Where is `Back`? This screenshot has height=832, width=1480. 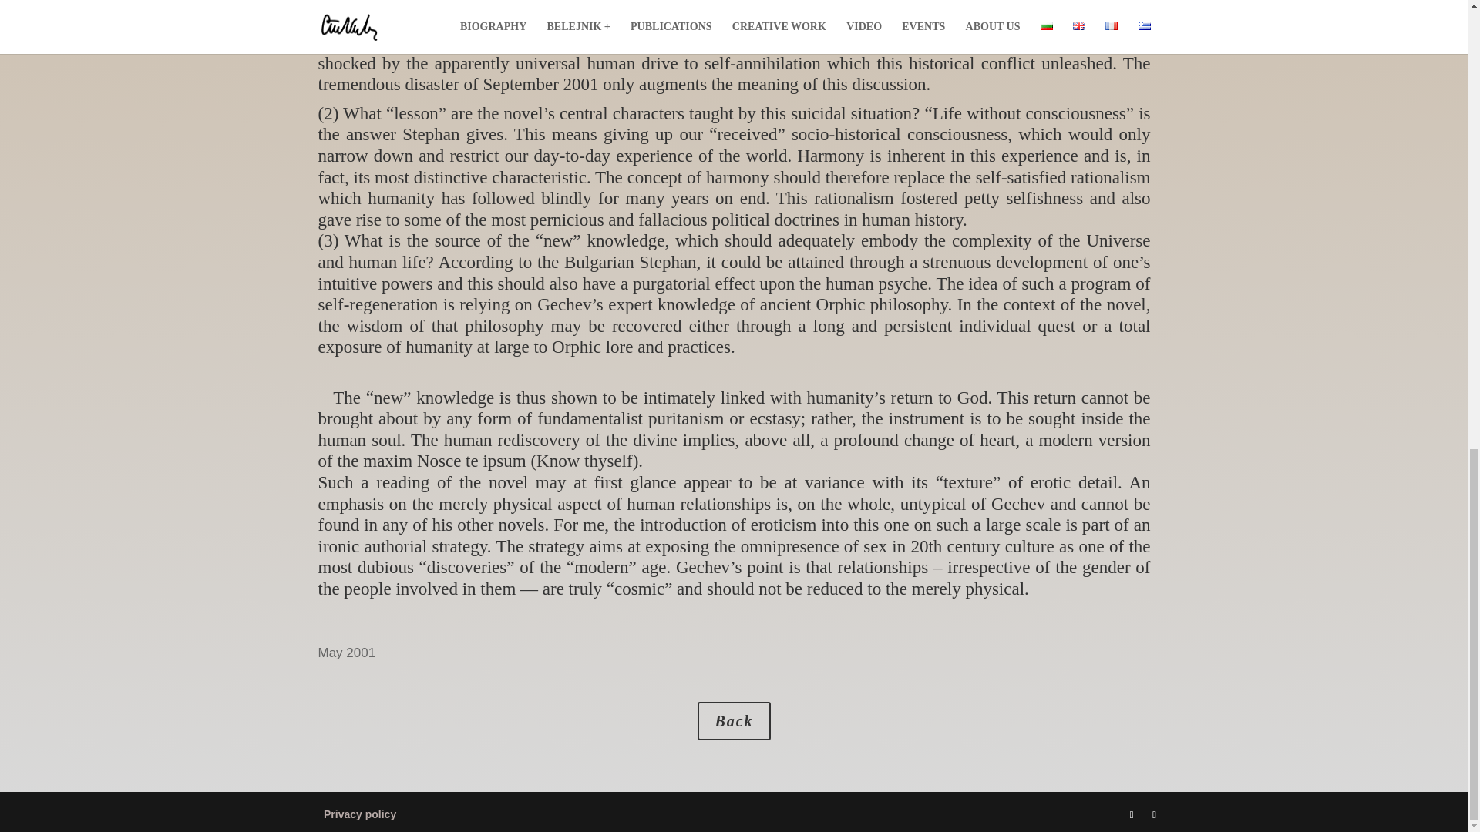
Back is located at coordinates (733, 721).